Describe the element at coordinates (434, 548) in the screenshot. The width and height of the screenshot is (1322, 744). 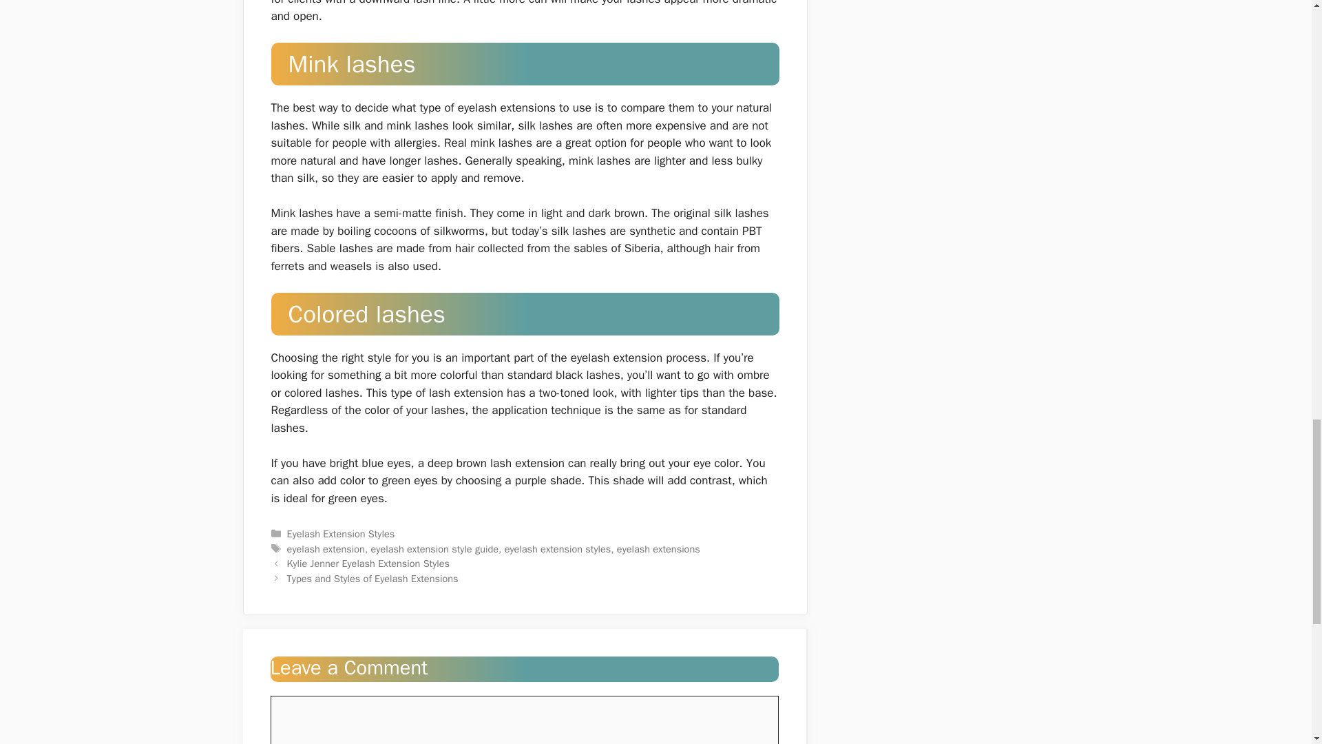
I see `eyelash extension style guide` at that location.